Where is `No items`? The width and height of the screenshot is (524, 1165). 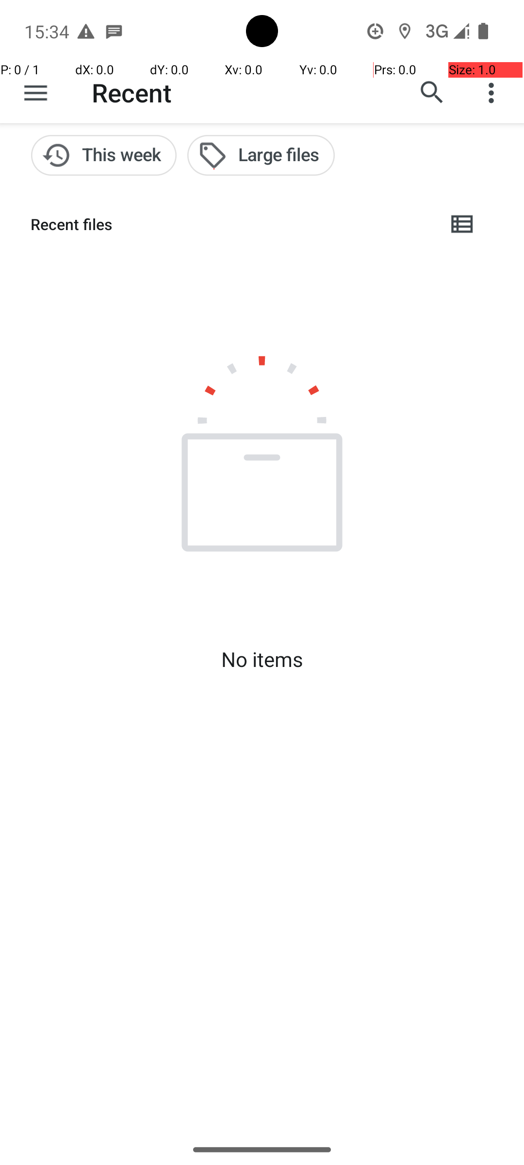
No items is located at coordinates (262, 659).